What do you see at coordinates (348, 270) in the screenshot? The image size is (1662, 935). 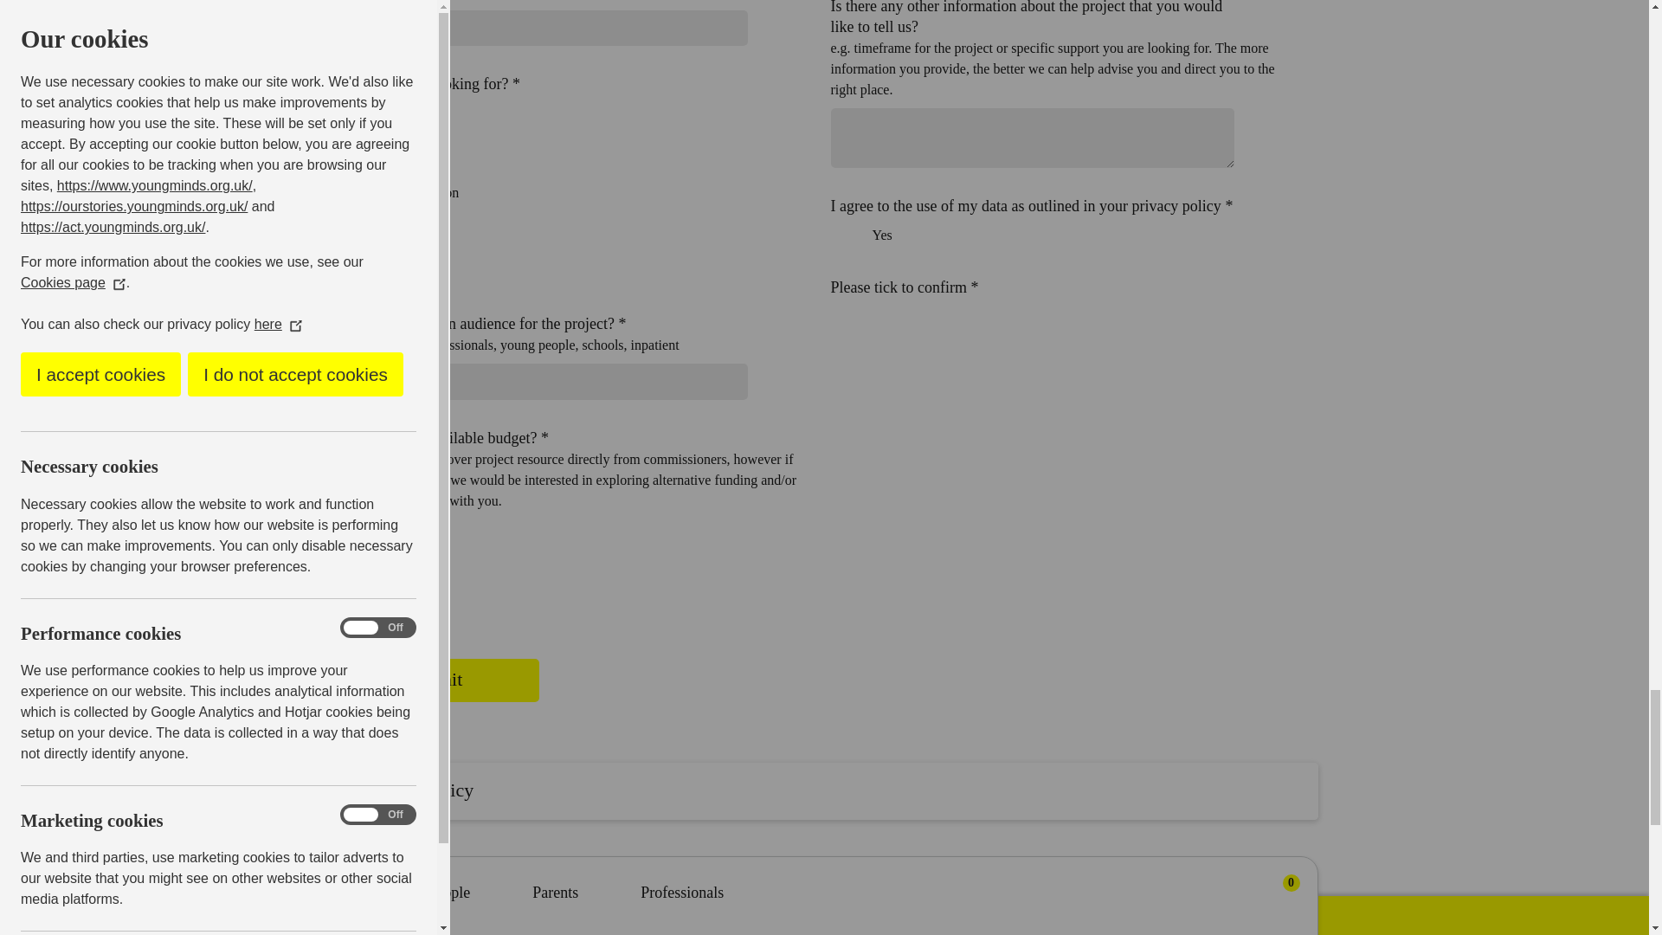 I see `Not sure` at bounding box center [348, 270].